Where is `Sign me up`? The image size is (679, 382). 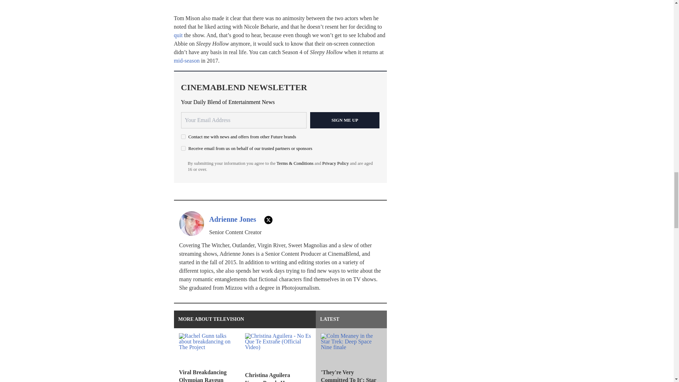
Sign me up is located at coordinates (345, 120).